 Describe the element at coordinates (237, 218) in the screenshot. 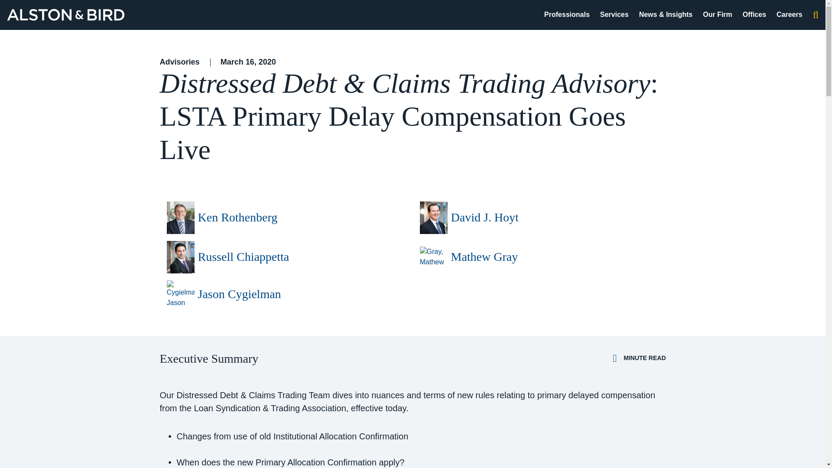

I see `Ken Rothenberg` at that location.